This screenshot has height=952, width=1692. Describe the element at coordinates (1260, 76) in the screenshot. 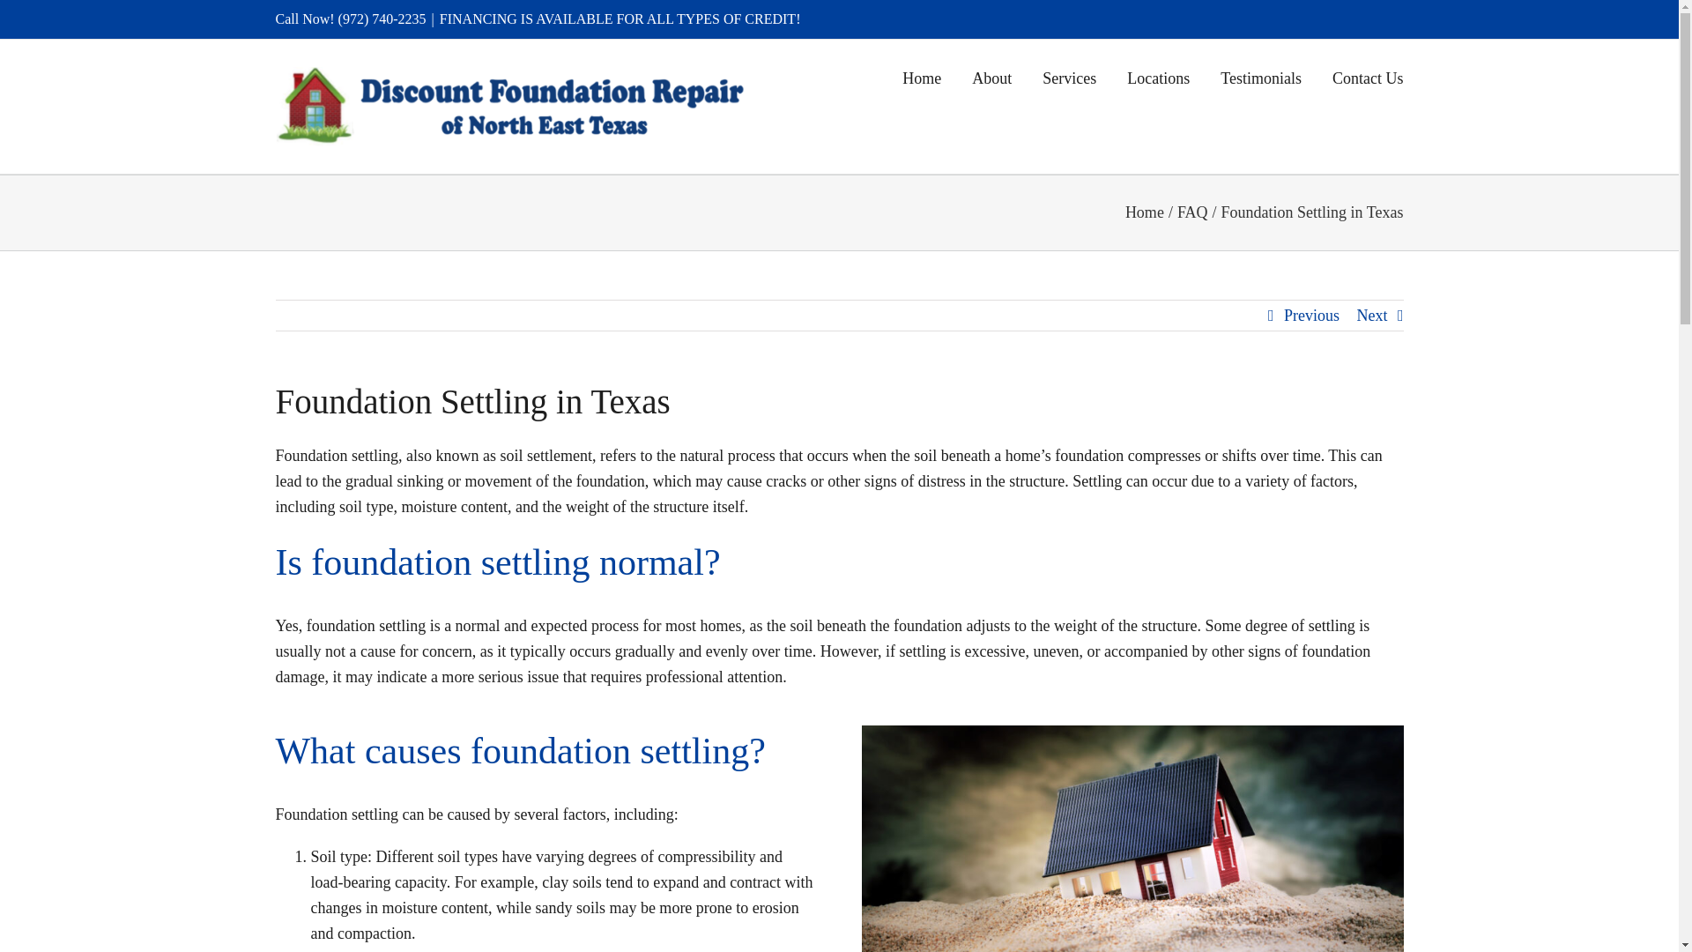

I see `Testimonials` at that location.